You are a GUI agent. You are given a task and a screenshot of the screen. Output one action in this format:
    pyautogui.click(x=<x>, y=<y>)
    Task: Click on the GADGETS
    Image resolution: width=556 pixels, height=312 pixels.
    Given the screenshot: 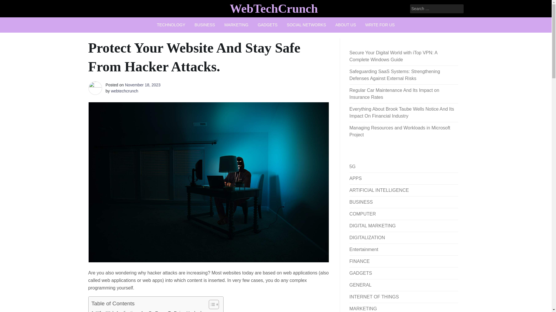 What is the action you would take?
    pyautogui.click(x=267, y=25)
    